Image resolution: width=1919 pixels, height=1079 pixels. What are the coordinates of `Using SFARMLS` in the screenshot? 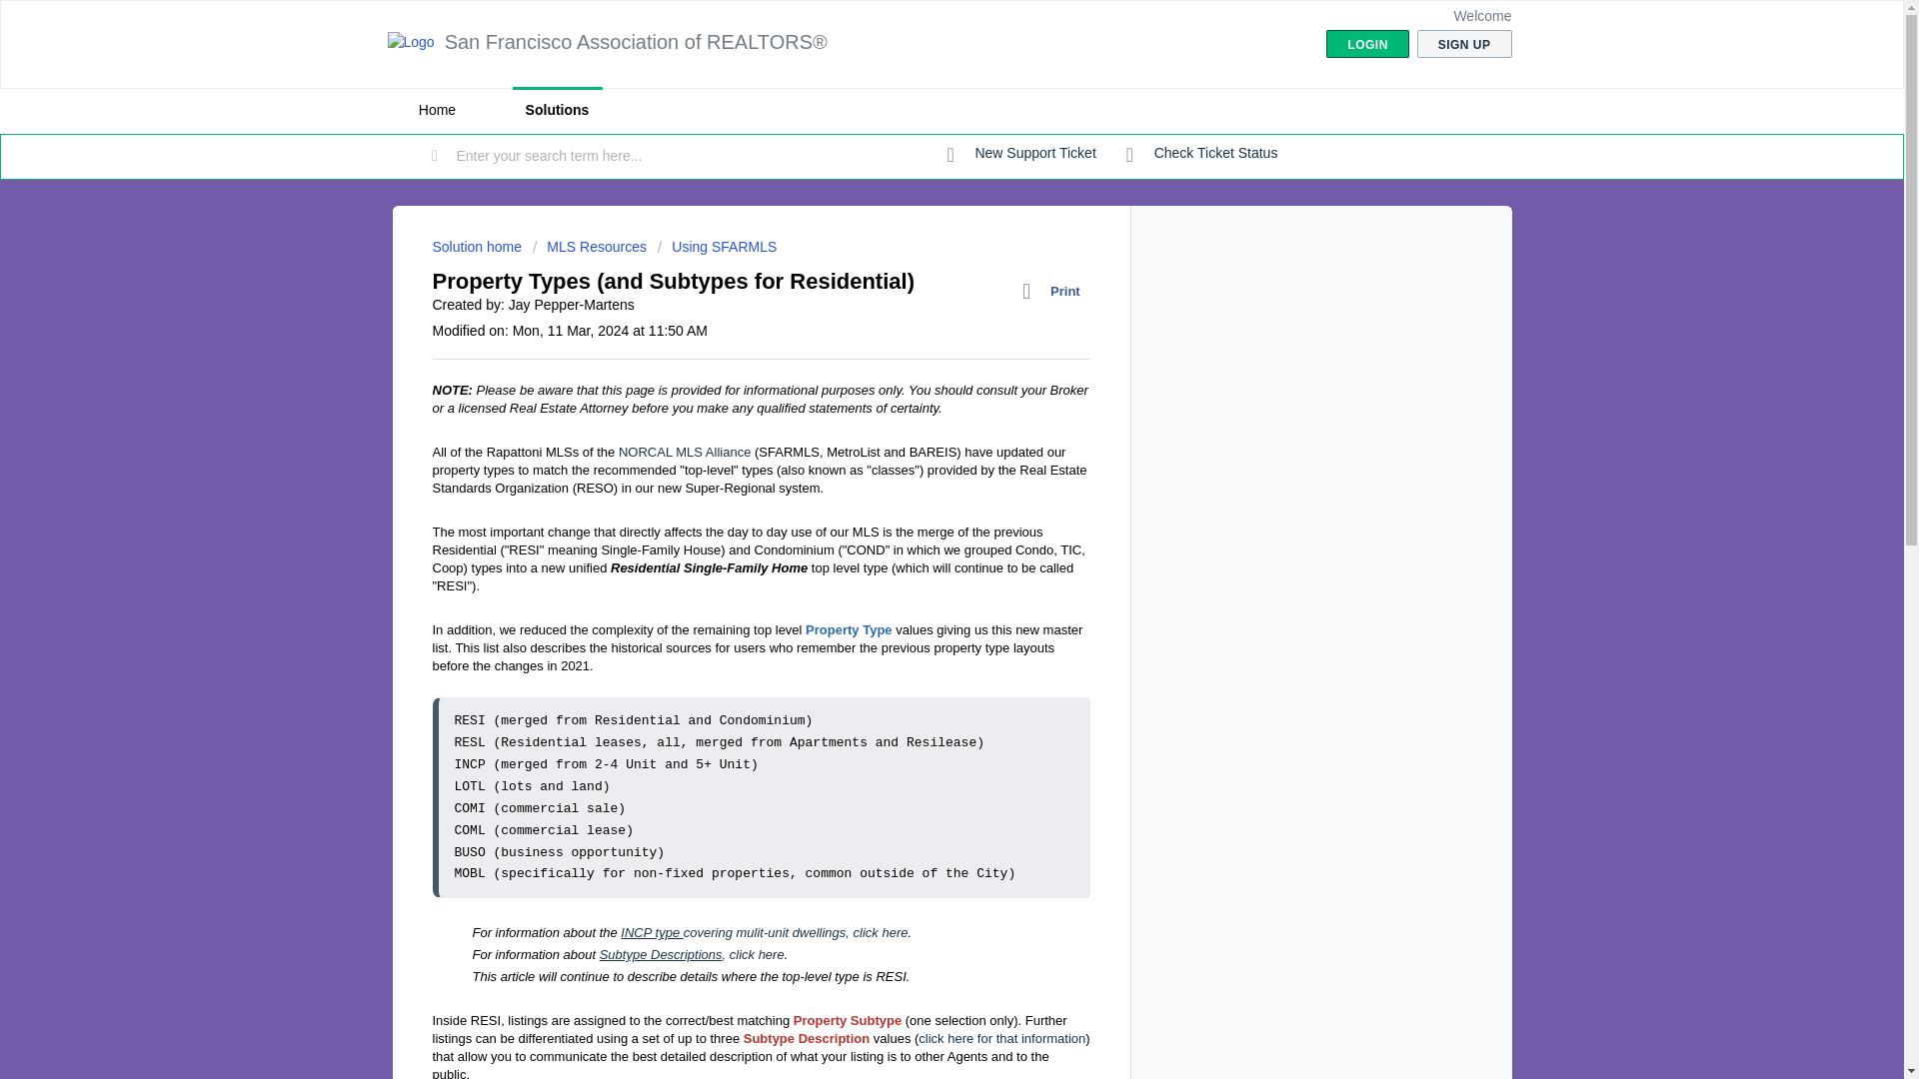 It's located at (718, 246).